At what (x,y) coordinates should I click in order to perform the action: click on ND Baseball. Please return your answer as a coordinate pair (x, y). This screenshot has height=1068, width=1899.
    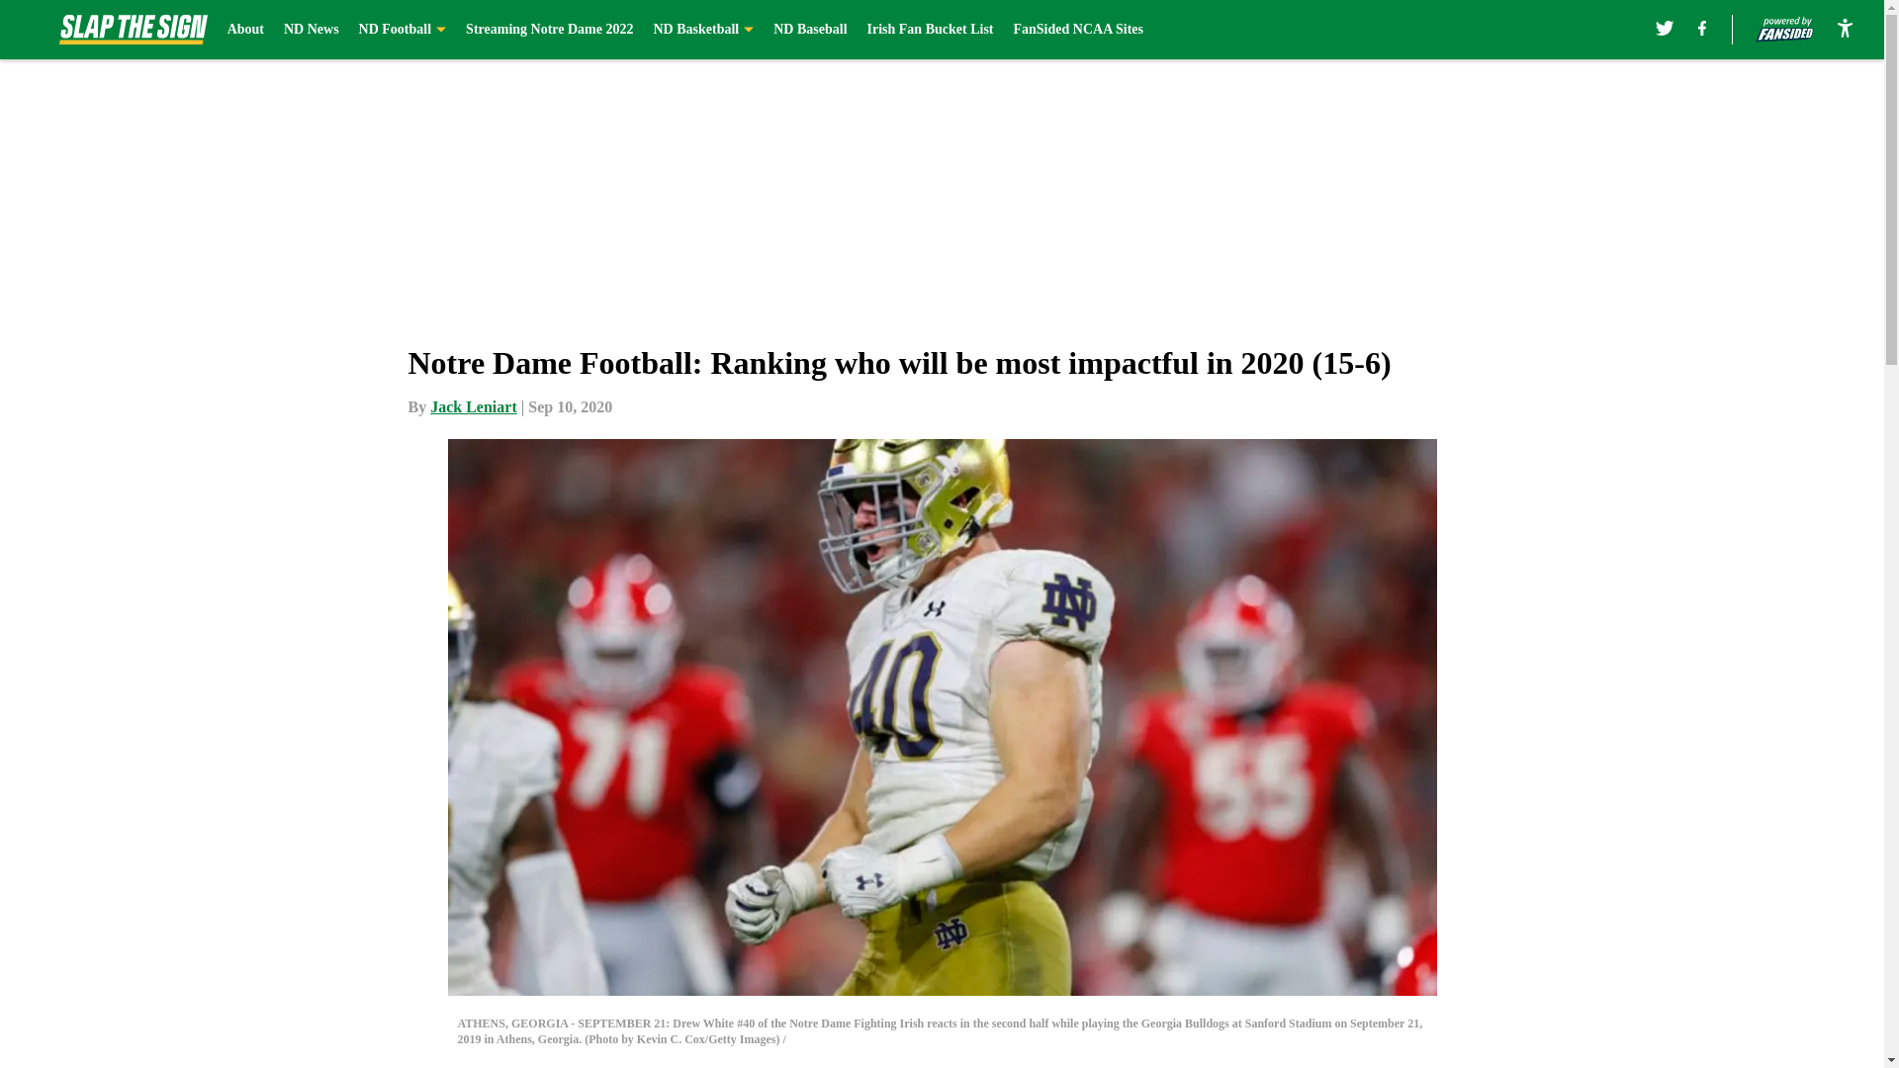
    Looking at the image, I should click on (809, 30).